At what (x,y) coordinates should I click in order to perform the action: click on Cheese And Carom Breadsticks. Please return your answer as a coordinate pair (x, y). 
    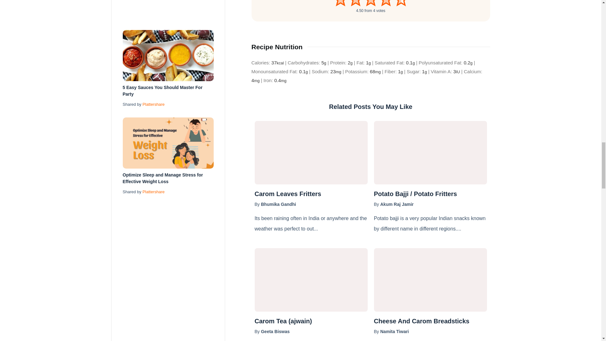
    Looking at the image, I should click on (430, 280).